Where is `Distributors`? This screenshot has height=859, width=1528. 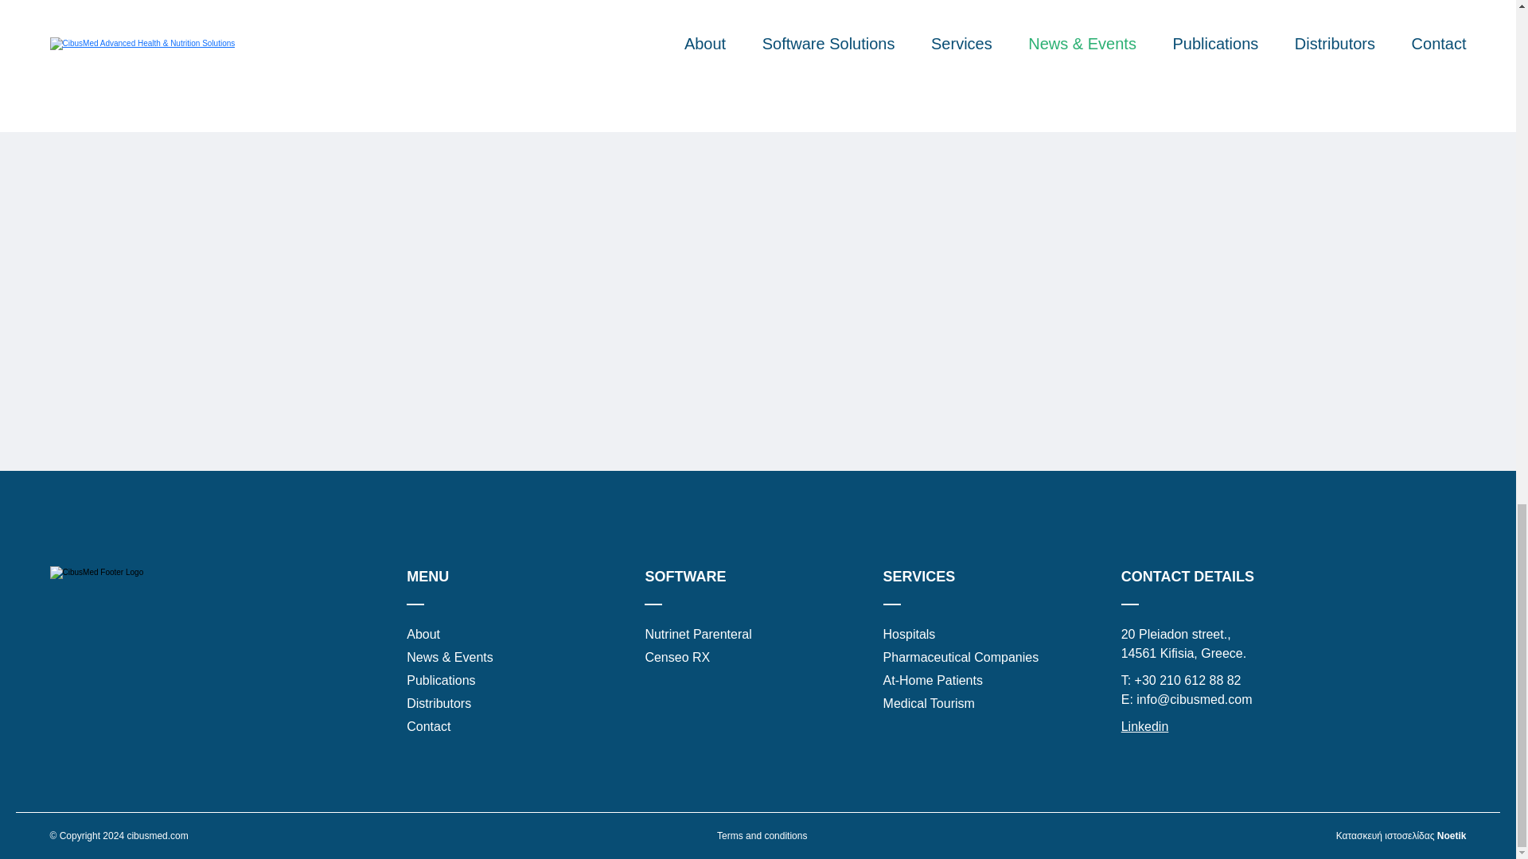
Distributors is located at coordinates (438, 703).